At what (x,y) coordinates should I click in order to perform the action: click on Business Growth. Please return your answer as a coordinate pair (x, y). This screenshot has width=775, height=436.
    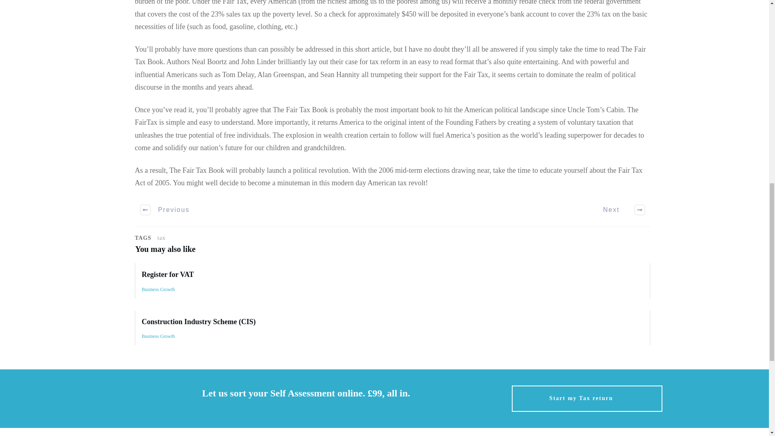
    Looking at the image, I should click on (158, 289).